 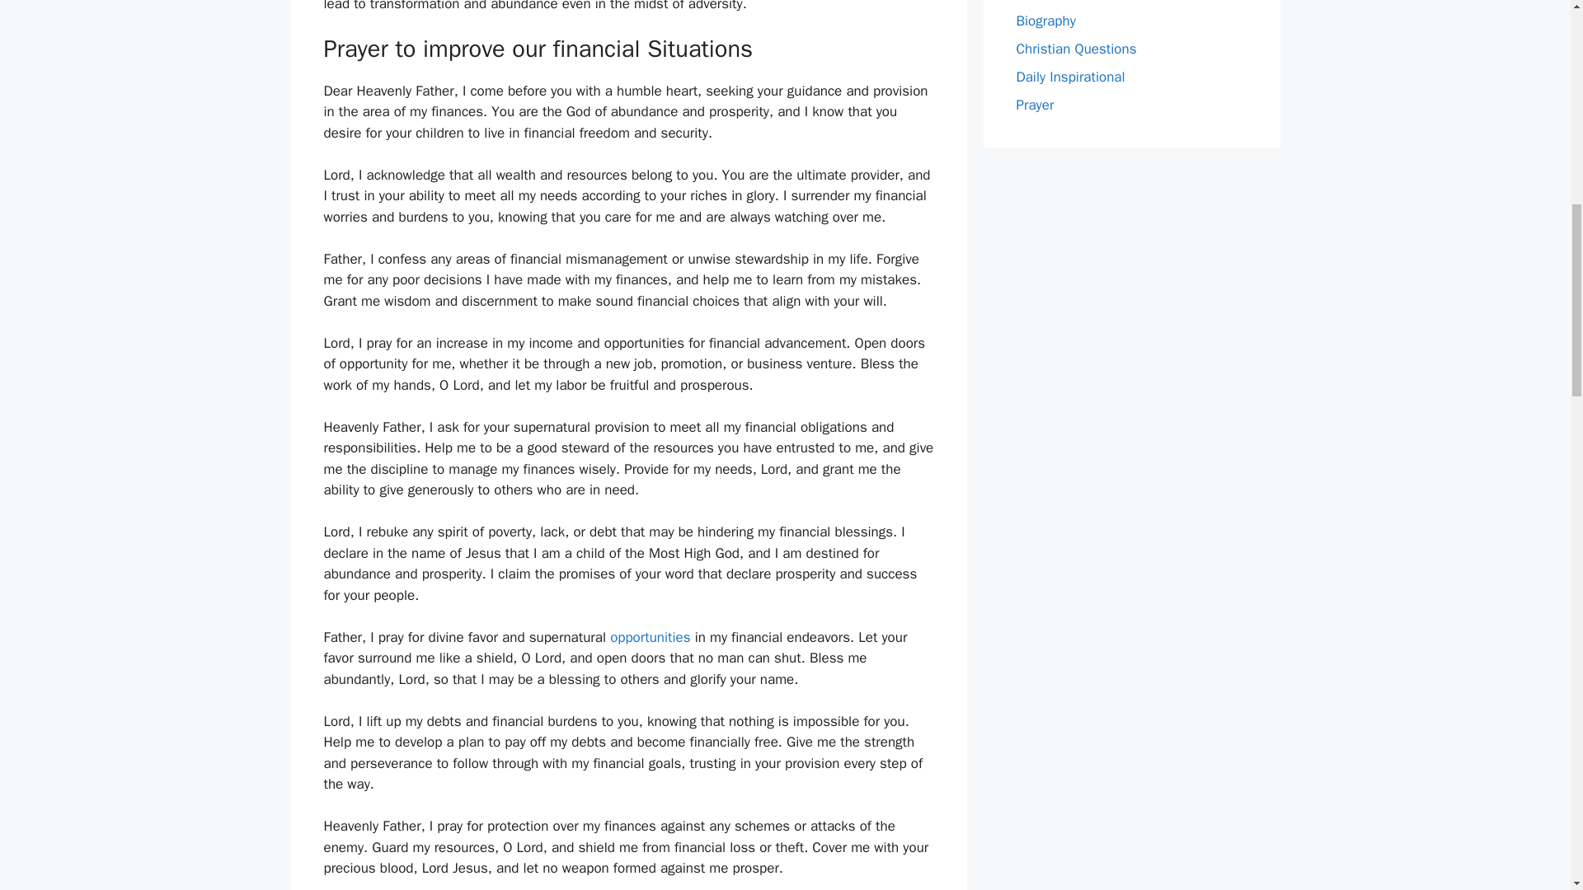 I want to click on Biography, so click(x=1045, y=20).